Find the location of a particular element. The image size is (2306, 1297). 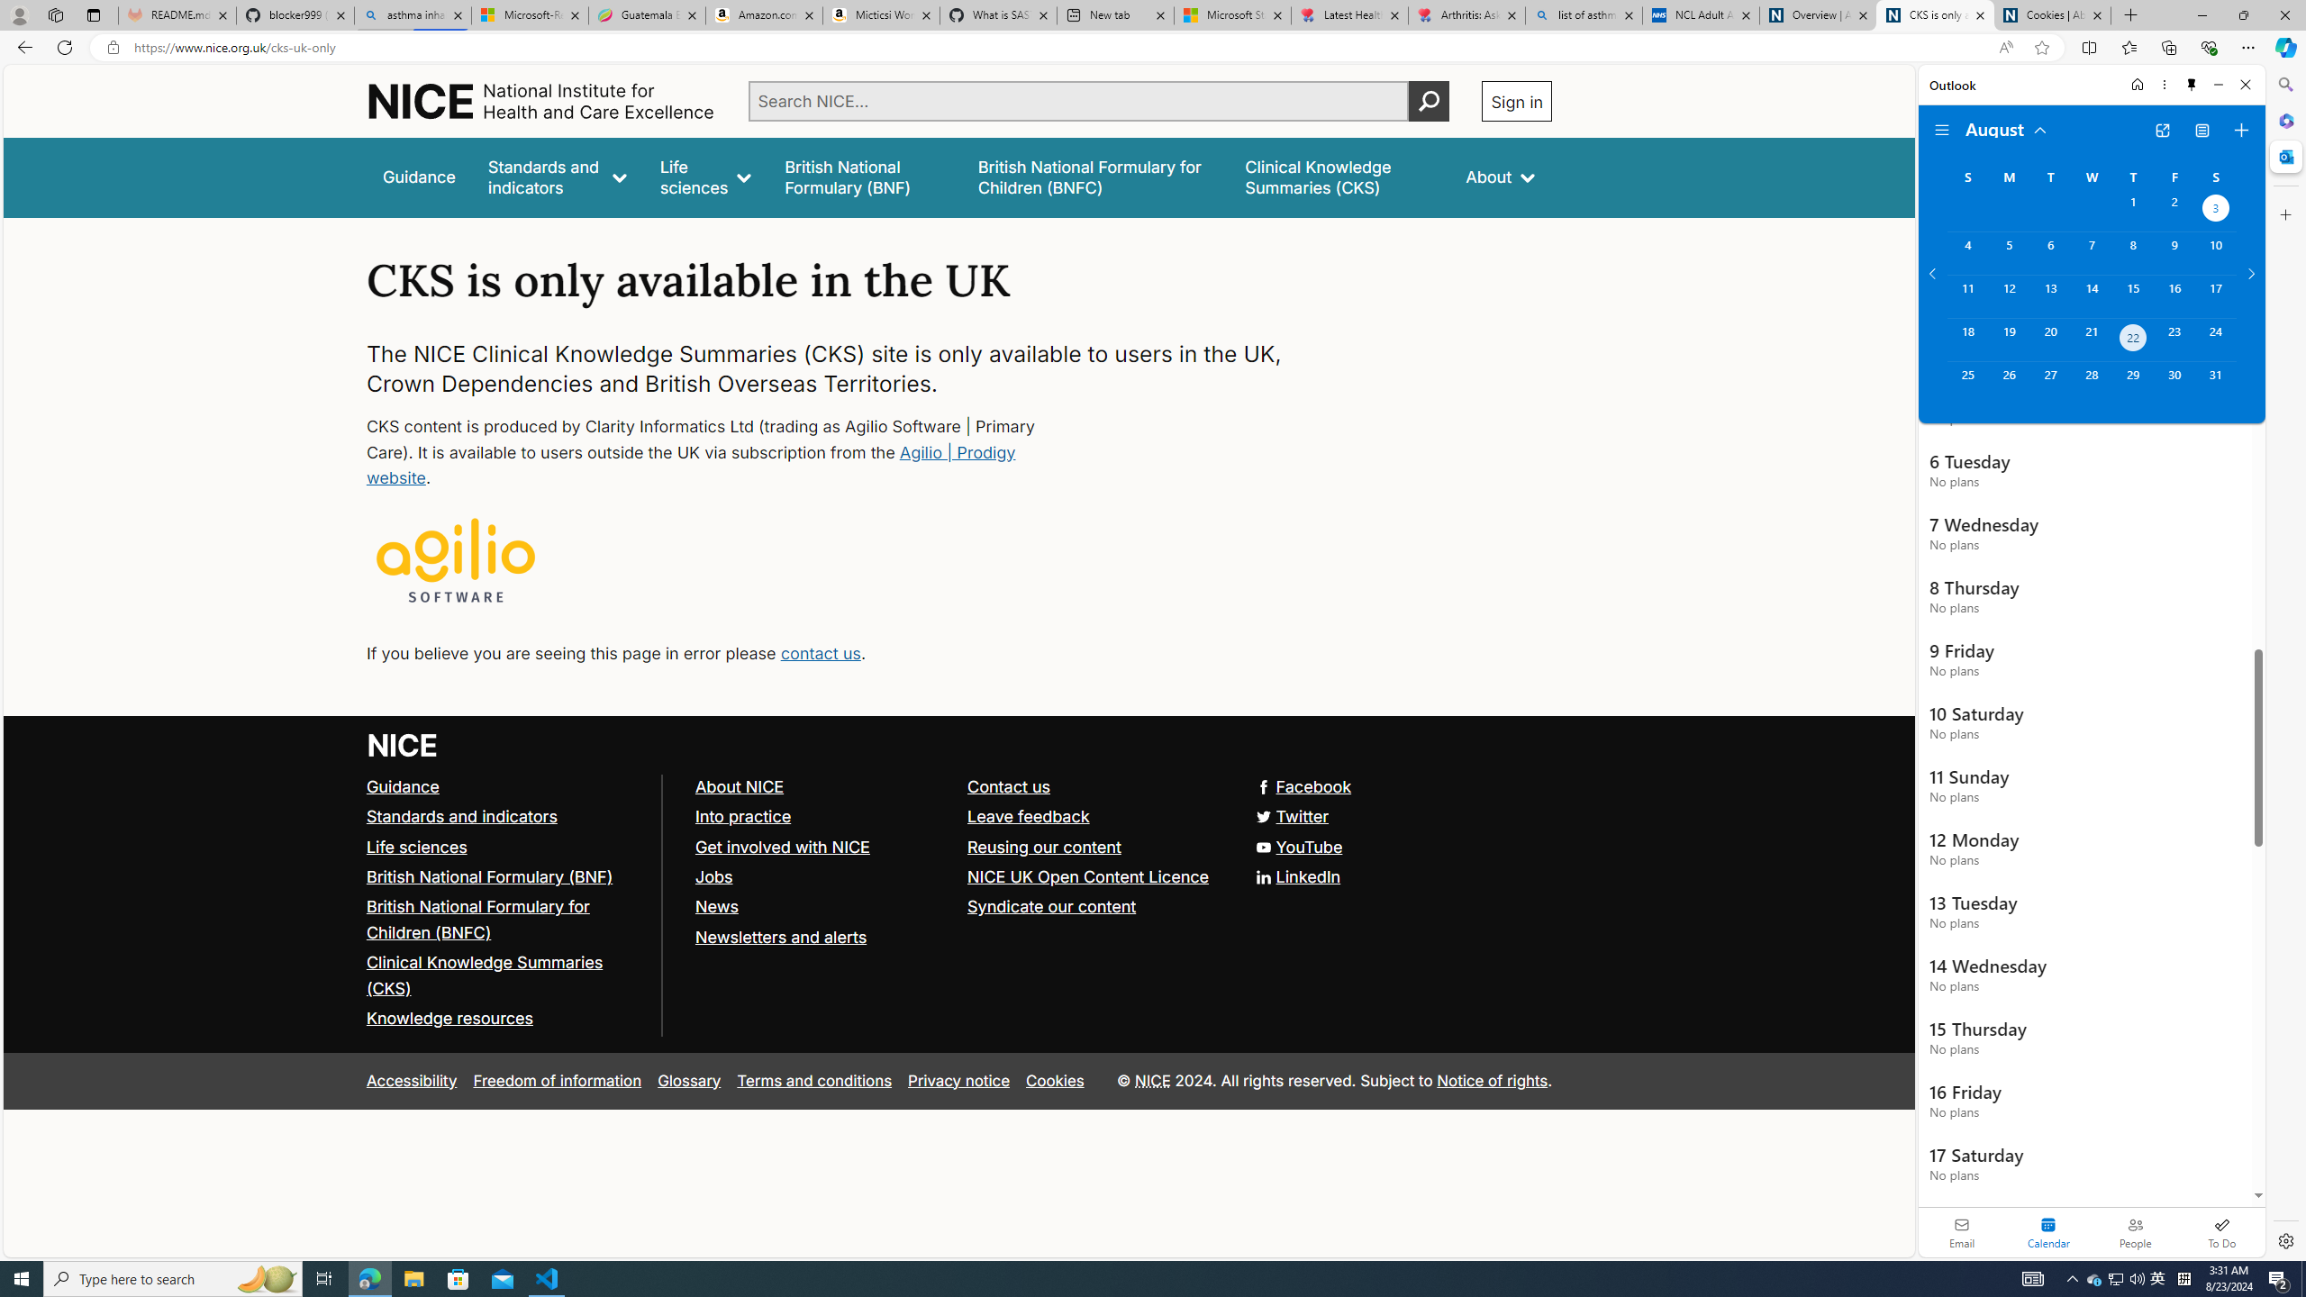

Cookies | About | NICE is located at coordinates (2052, 15).